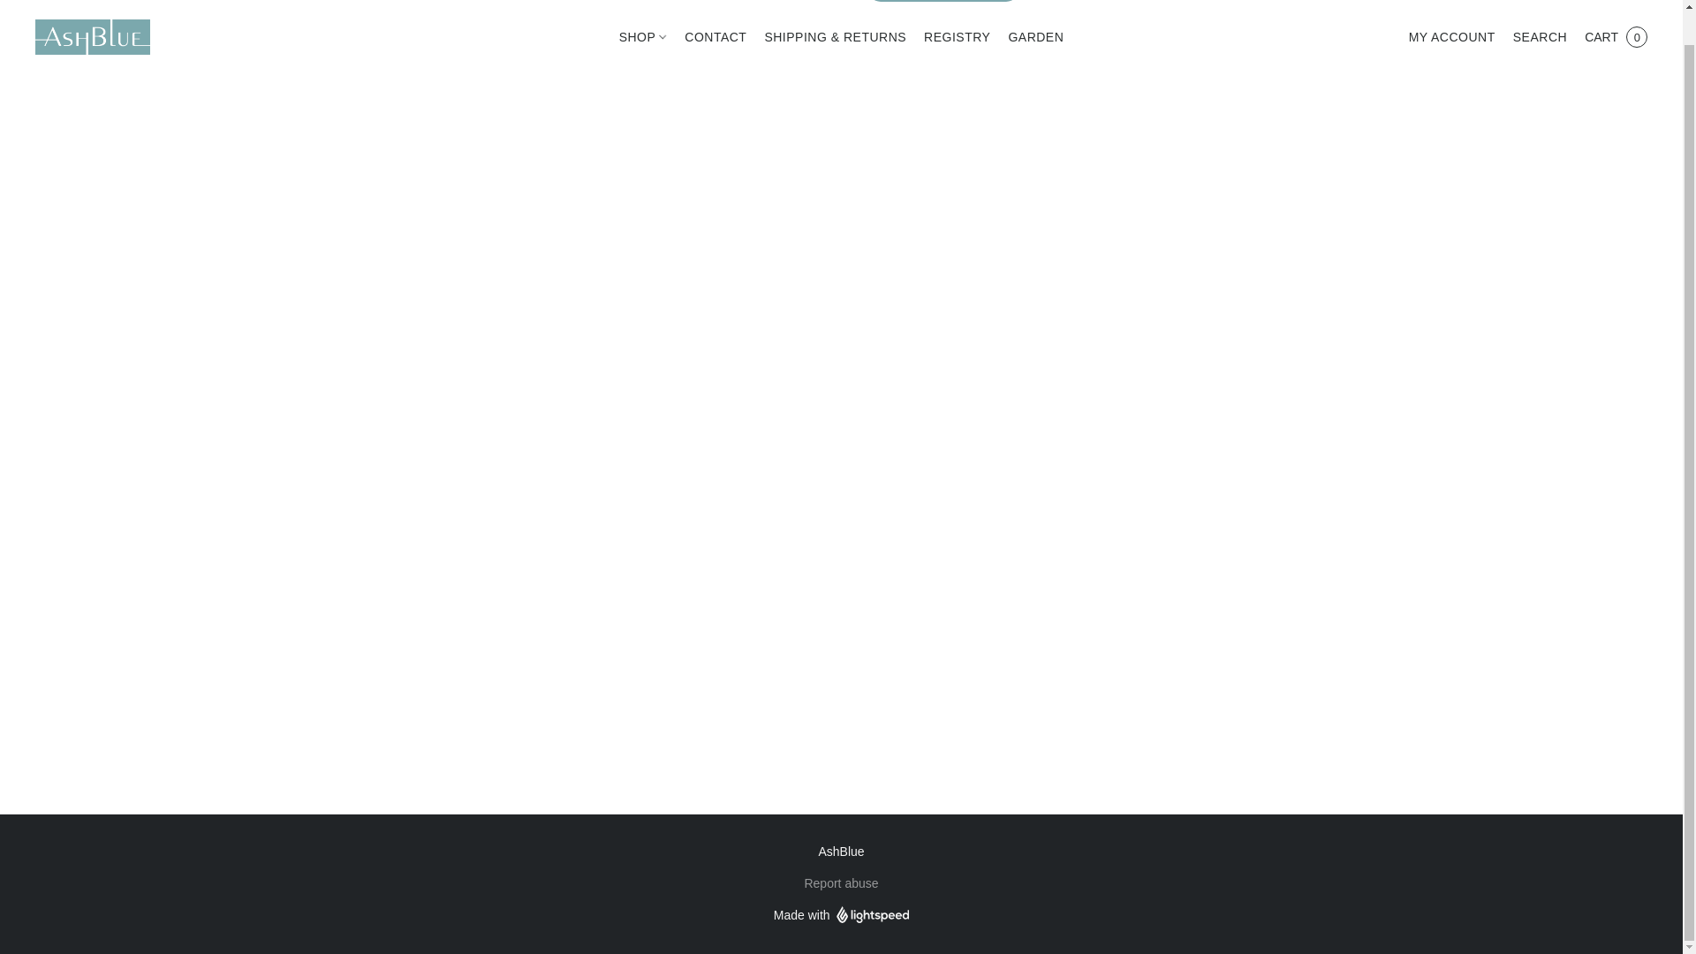 The height and width of the screenshot is (954, 1696). What do you see at coordinates (841, 883) in the screenshot?
I see `Report abuse` at bounding box center [841, 883].